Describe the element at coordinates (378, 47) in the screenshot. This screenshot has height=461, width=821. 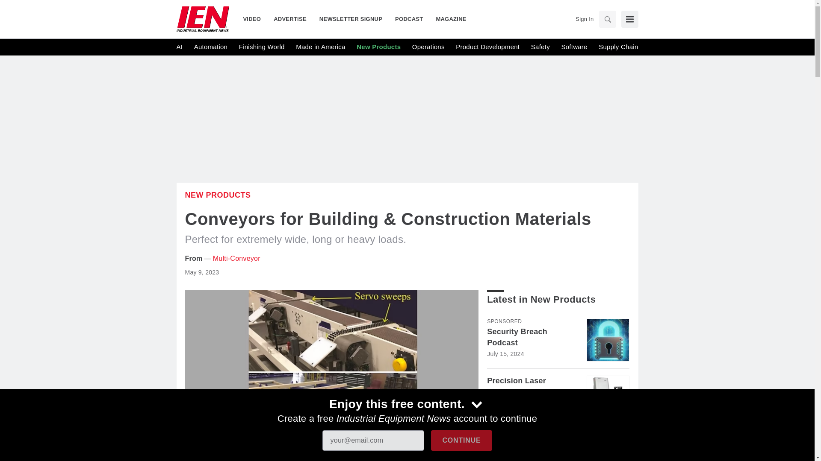
I see `New Products` at that location.